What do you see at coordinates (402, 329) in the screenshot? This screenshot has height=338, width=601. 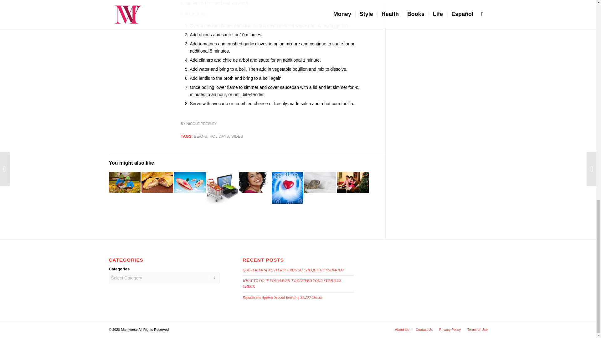 I see `About Us` at bounding box center [402, 329].